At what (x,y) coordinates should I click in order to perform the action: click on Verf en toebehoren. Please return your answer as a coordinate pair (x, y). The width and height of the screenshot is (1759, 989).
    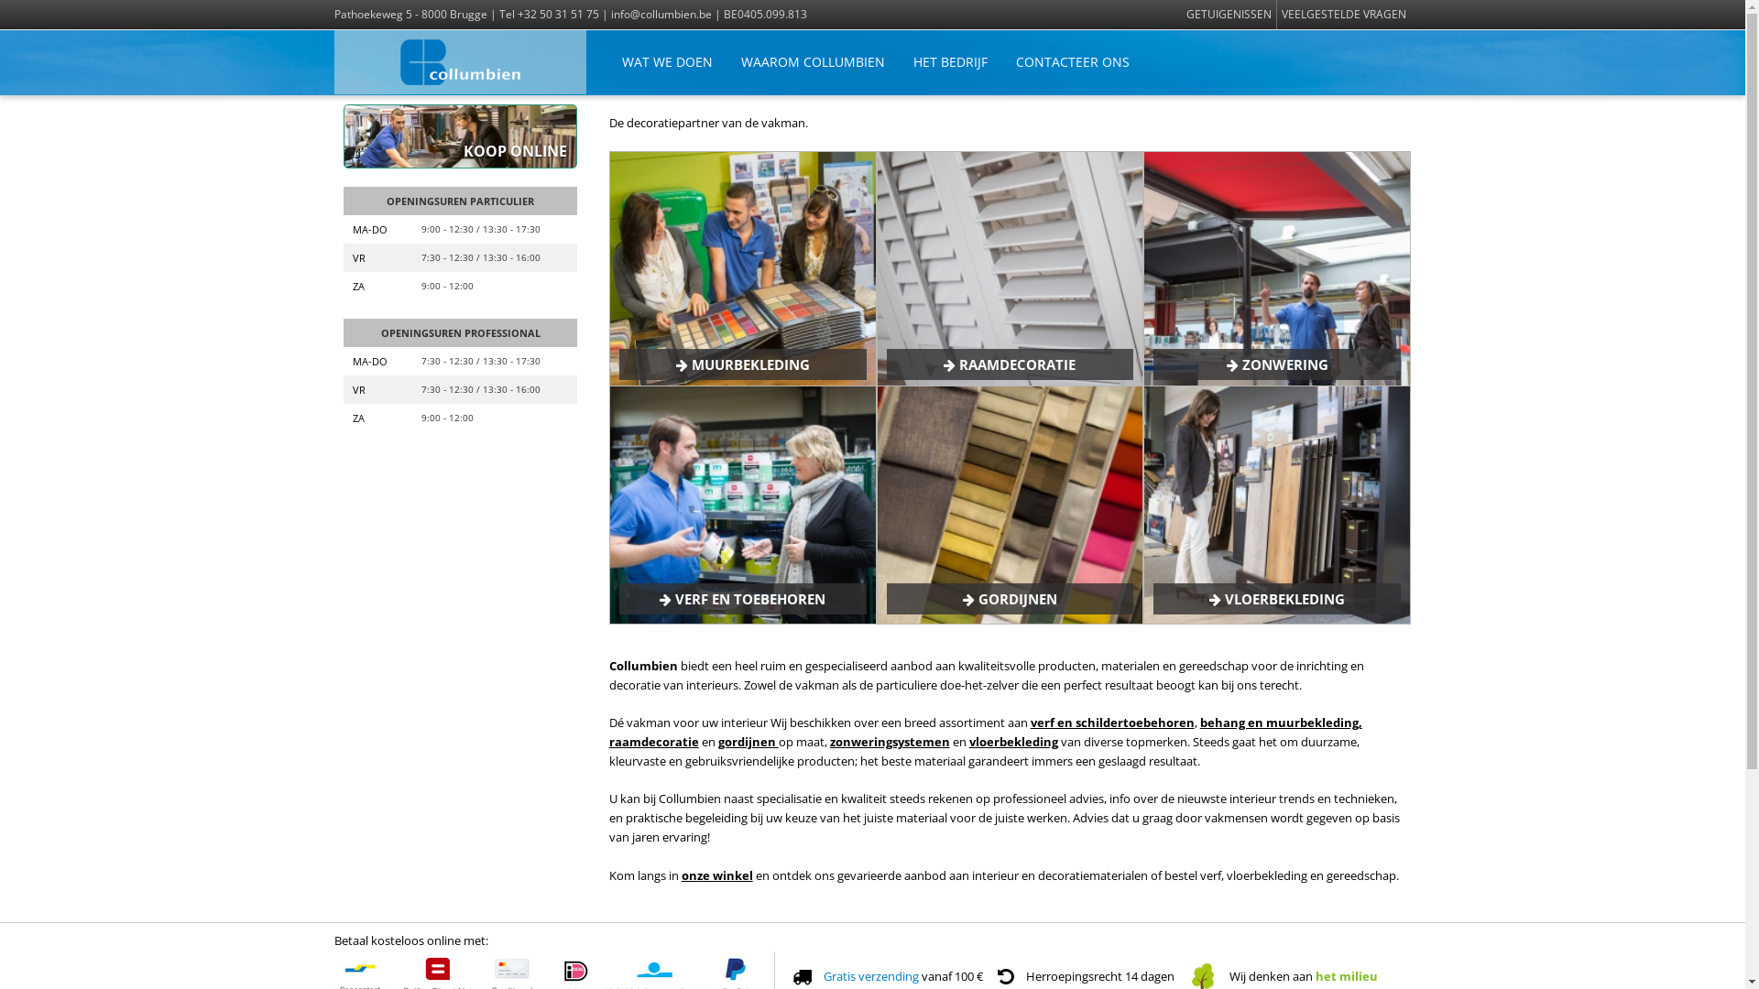
    Looking at the image, I should click on (743, 505).